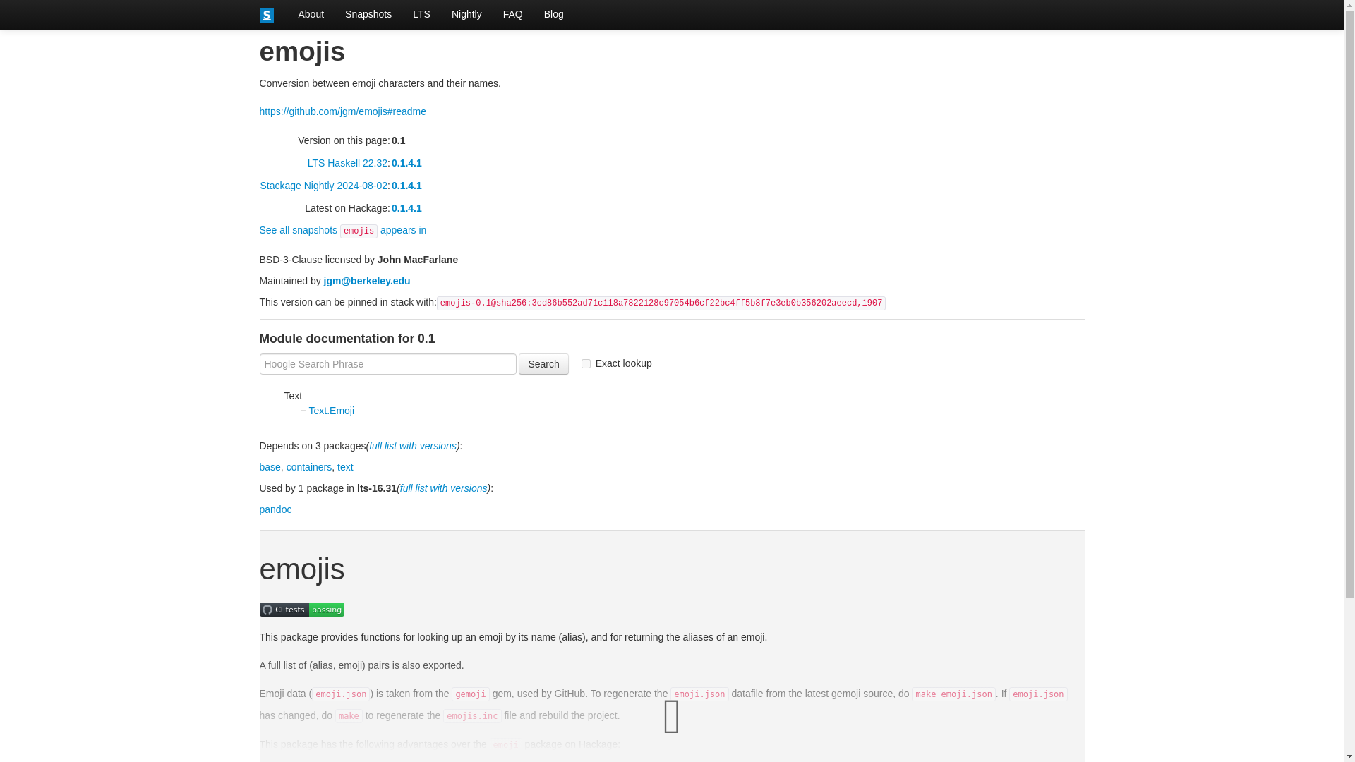 This screenshot has width=1355, height=762. I want to click on LTS, so click(422, 14).